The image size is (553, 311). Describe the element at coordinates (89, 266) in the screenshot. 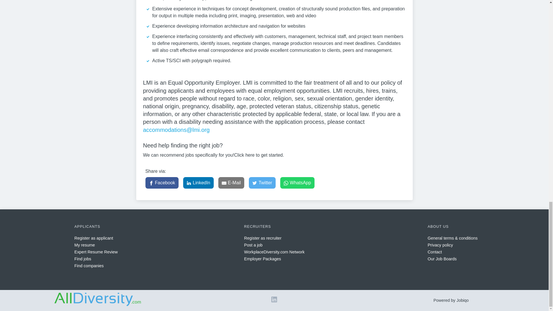

I see `Find companies` at that location.